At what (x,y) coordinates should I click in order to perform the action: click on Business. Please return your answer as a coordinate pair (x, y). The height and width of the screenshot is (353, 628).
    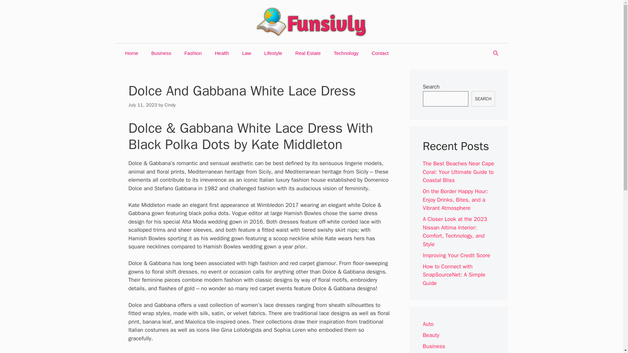
    Looking at the image, I should click on (434, 346).